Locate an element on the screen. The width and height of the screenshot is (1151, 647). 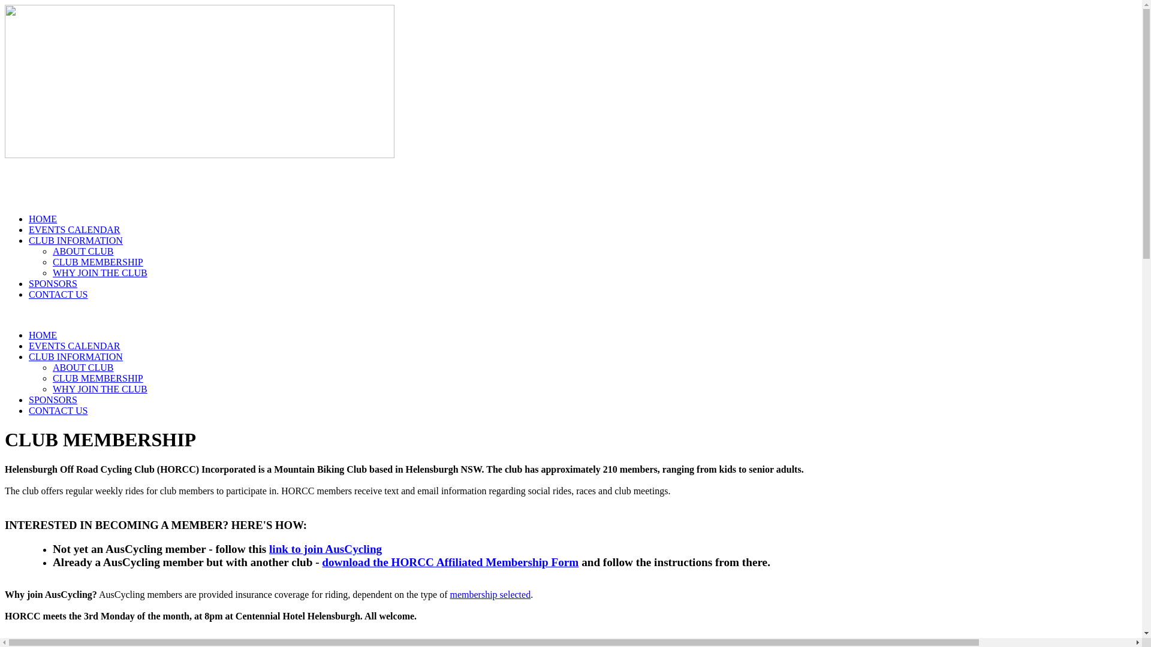
WHY JOIN THE CLUB is located at coordinates (100, 273).